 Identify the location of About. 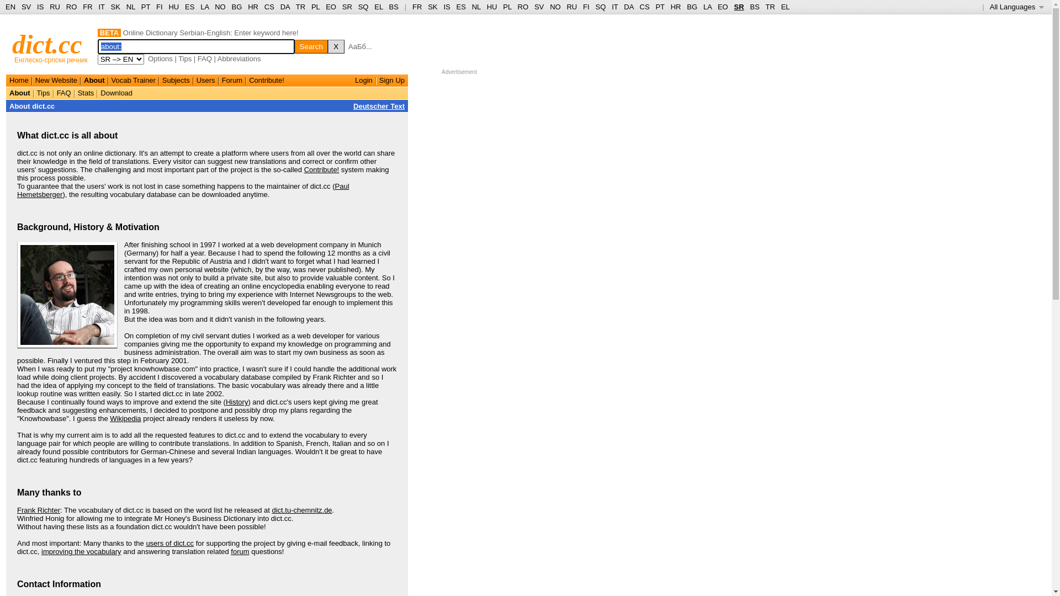
(20, 93).